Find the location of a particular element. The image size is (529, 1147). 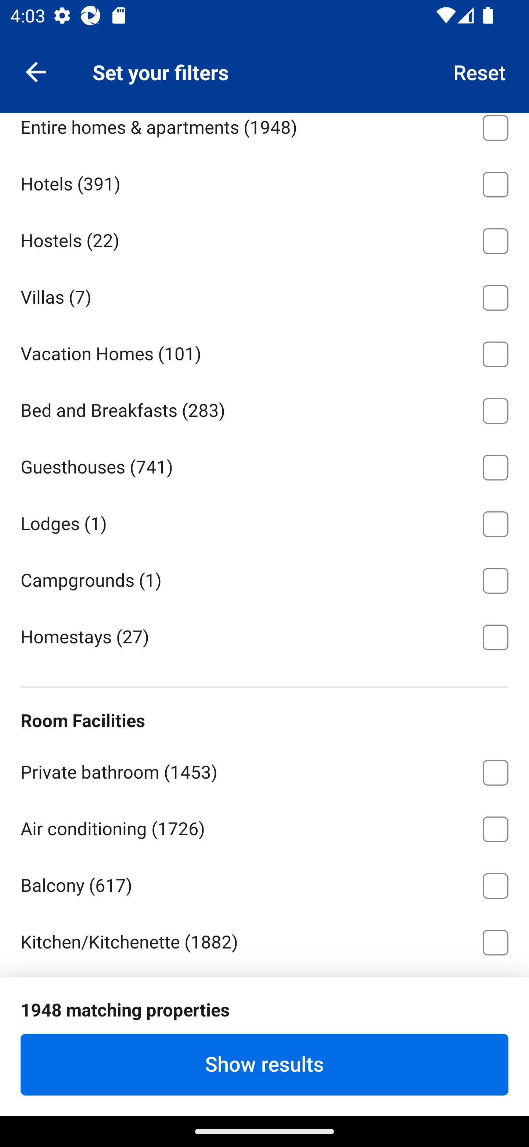

Private bathroom ⁦(1453) is located at coordinates (264, 770).